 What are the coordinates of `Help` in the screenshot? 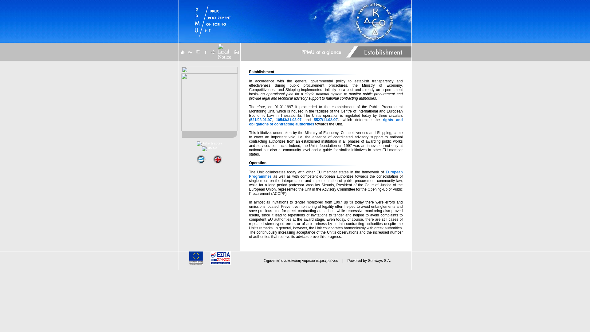 It's located at (206, 52).